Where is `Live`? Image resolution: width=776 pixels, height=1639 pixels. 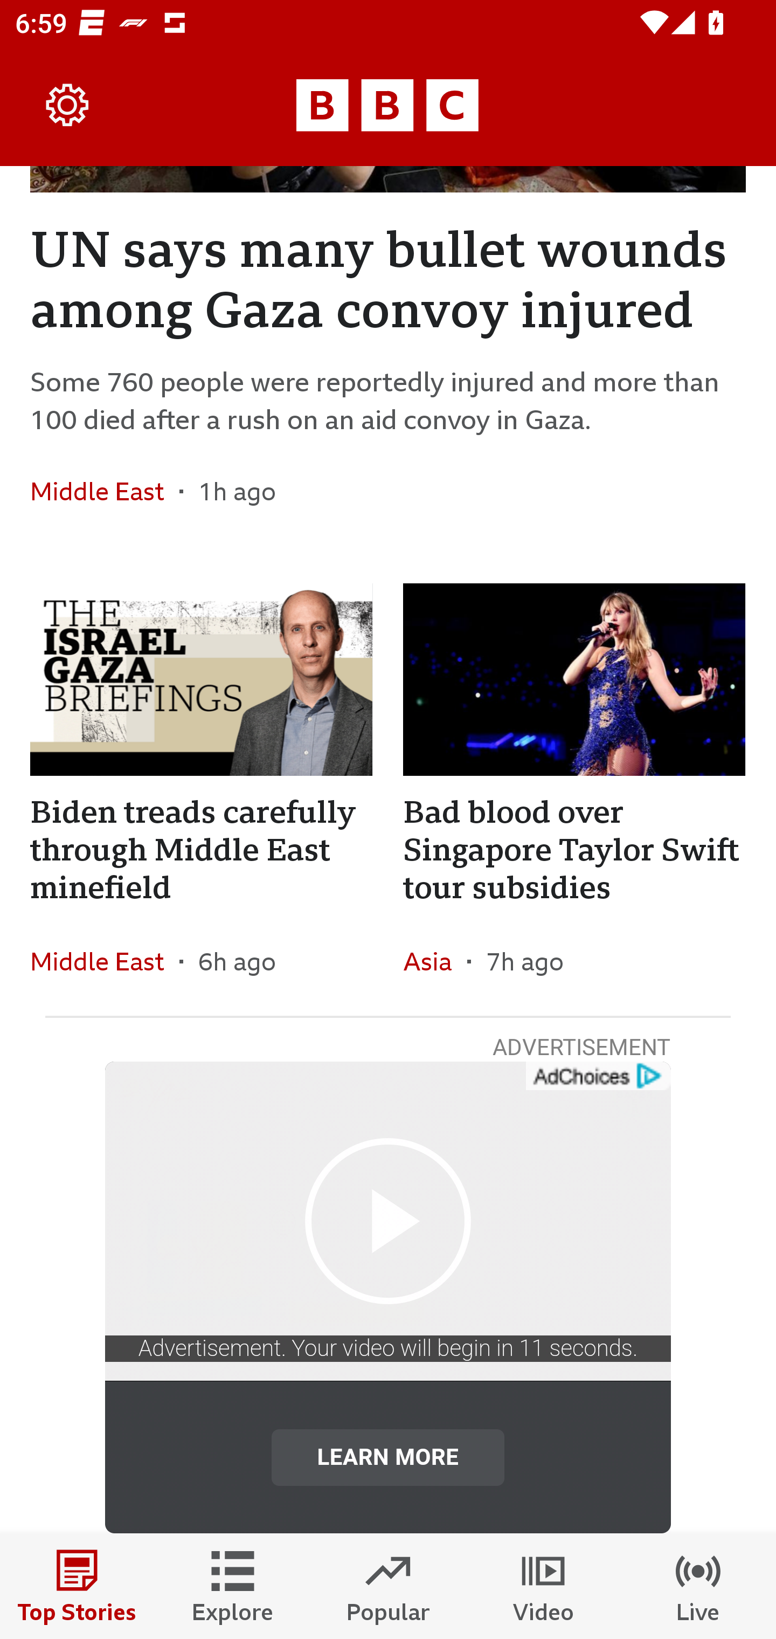
Live is located at coordinates (698, 1586).